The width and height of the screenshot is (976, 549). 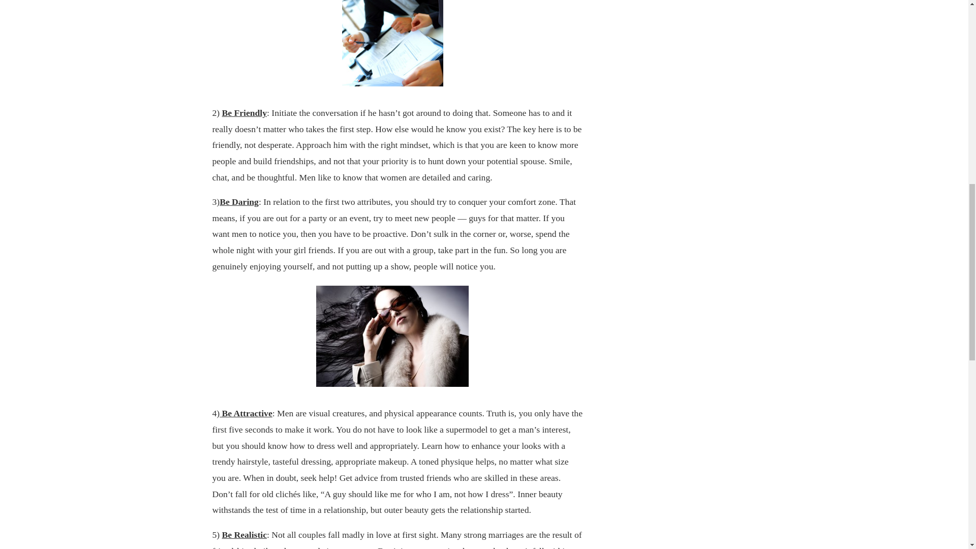 What do you see at coordinates (392, 336) in the screenshot?
I see `5 Ways To Get Him To Notice You` at bounding box center [392, 336].